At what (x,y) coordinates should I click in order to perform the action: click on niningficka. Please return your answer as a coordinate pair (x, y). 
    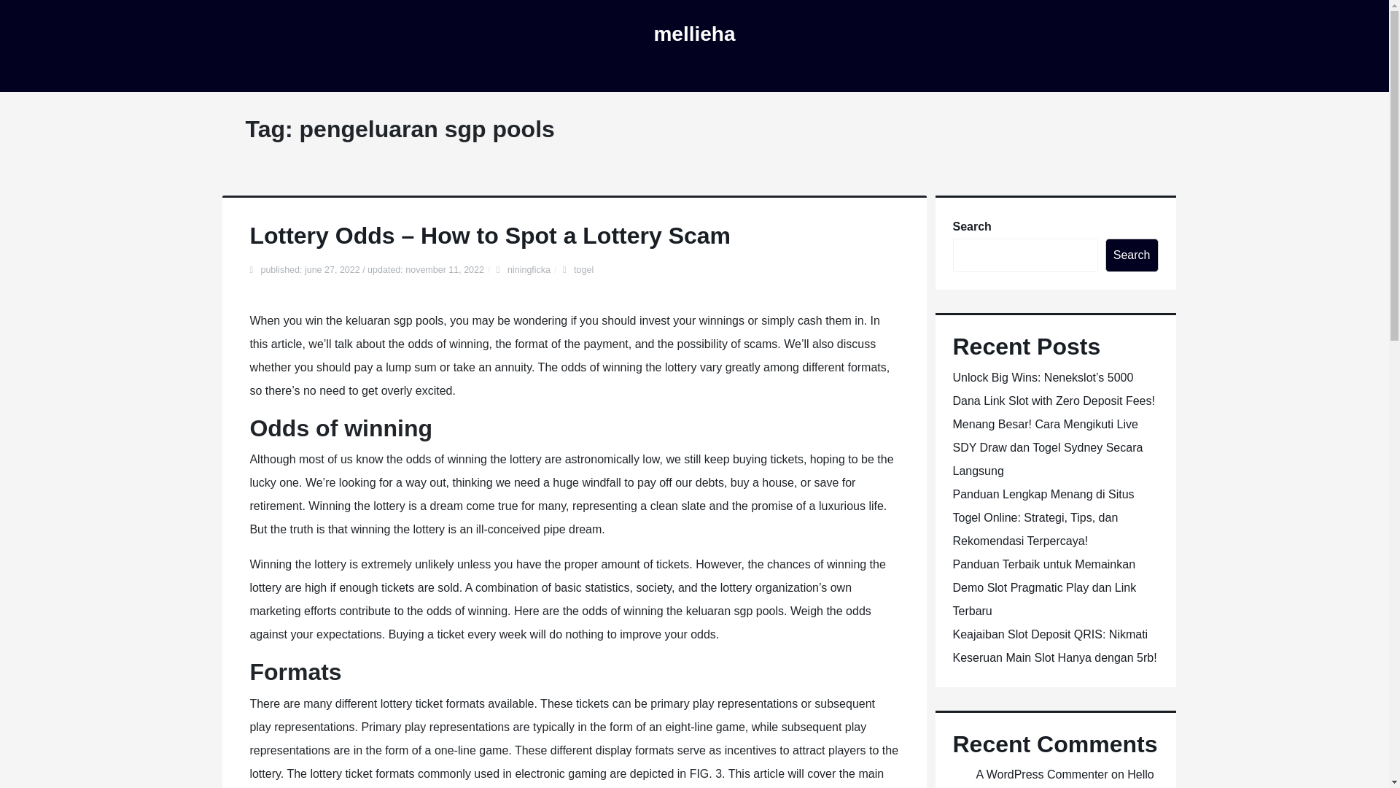
    Looking at the image, I should click on (528, 269).